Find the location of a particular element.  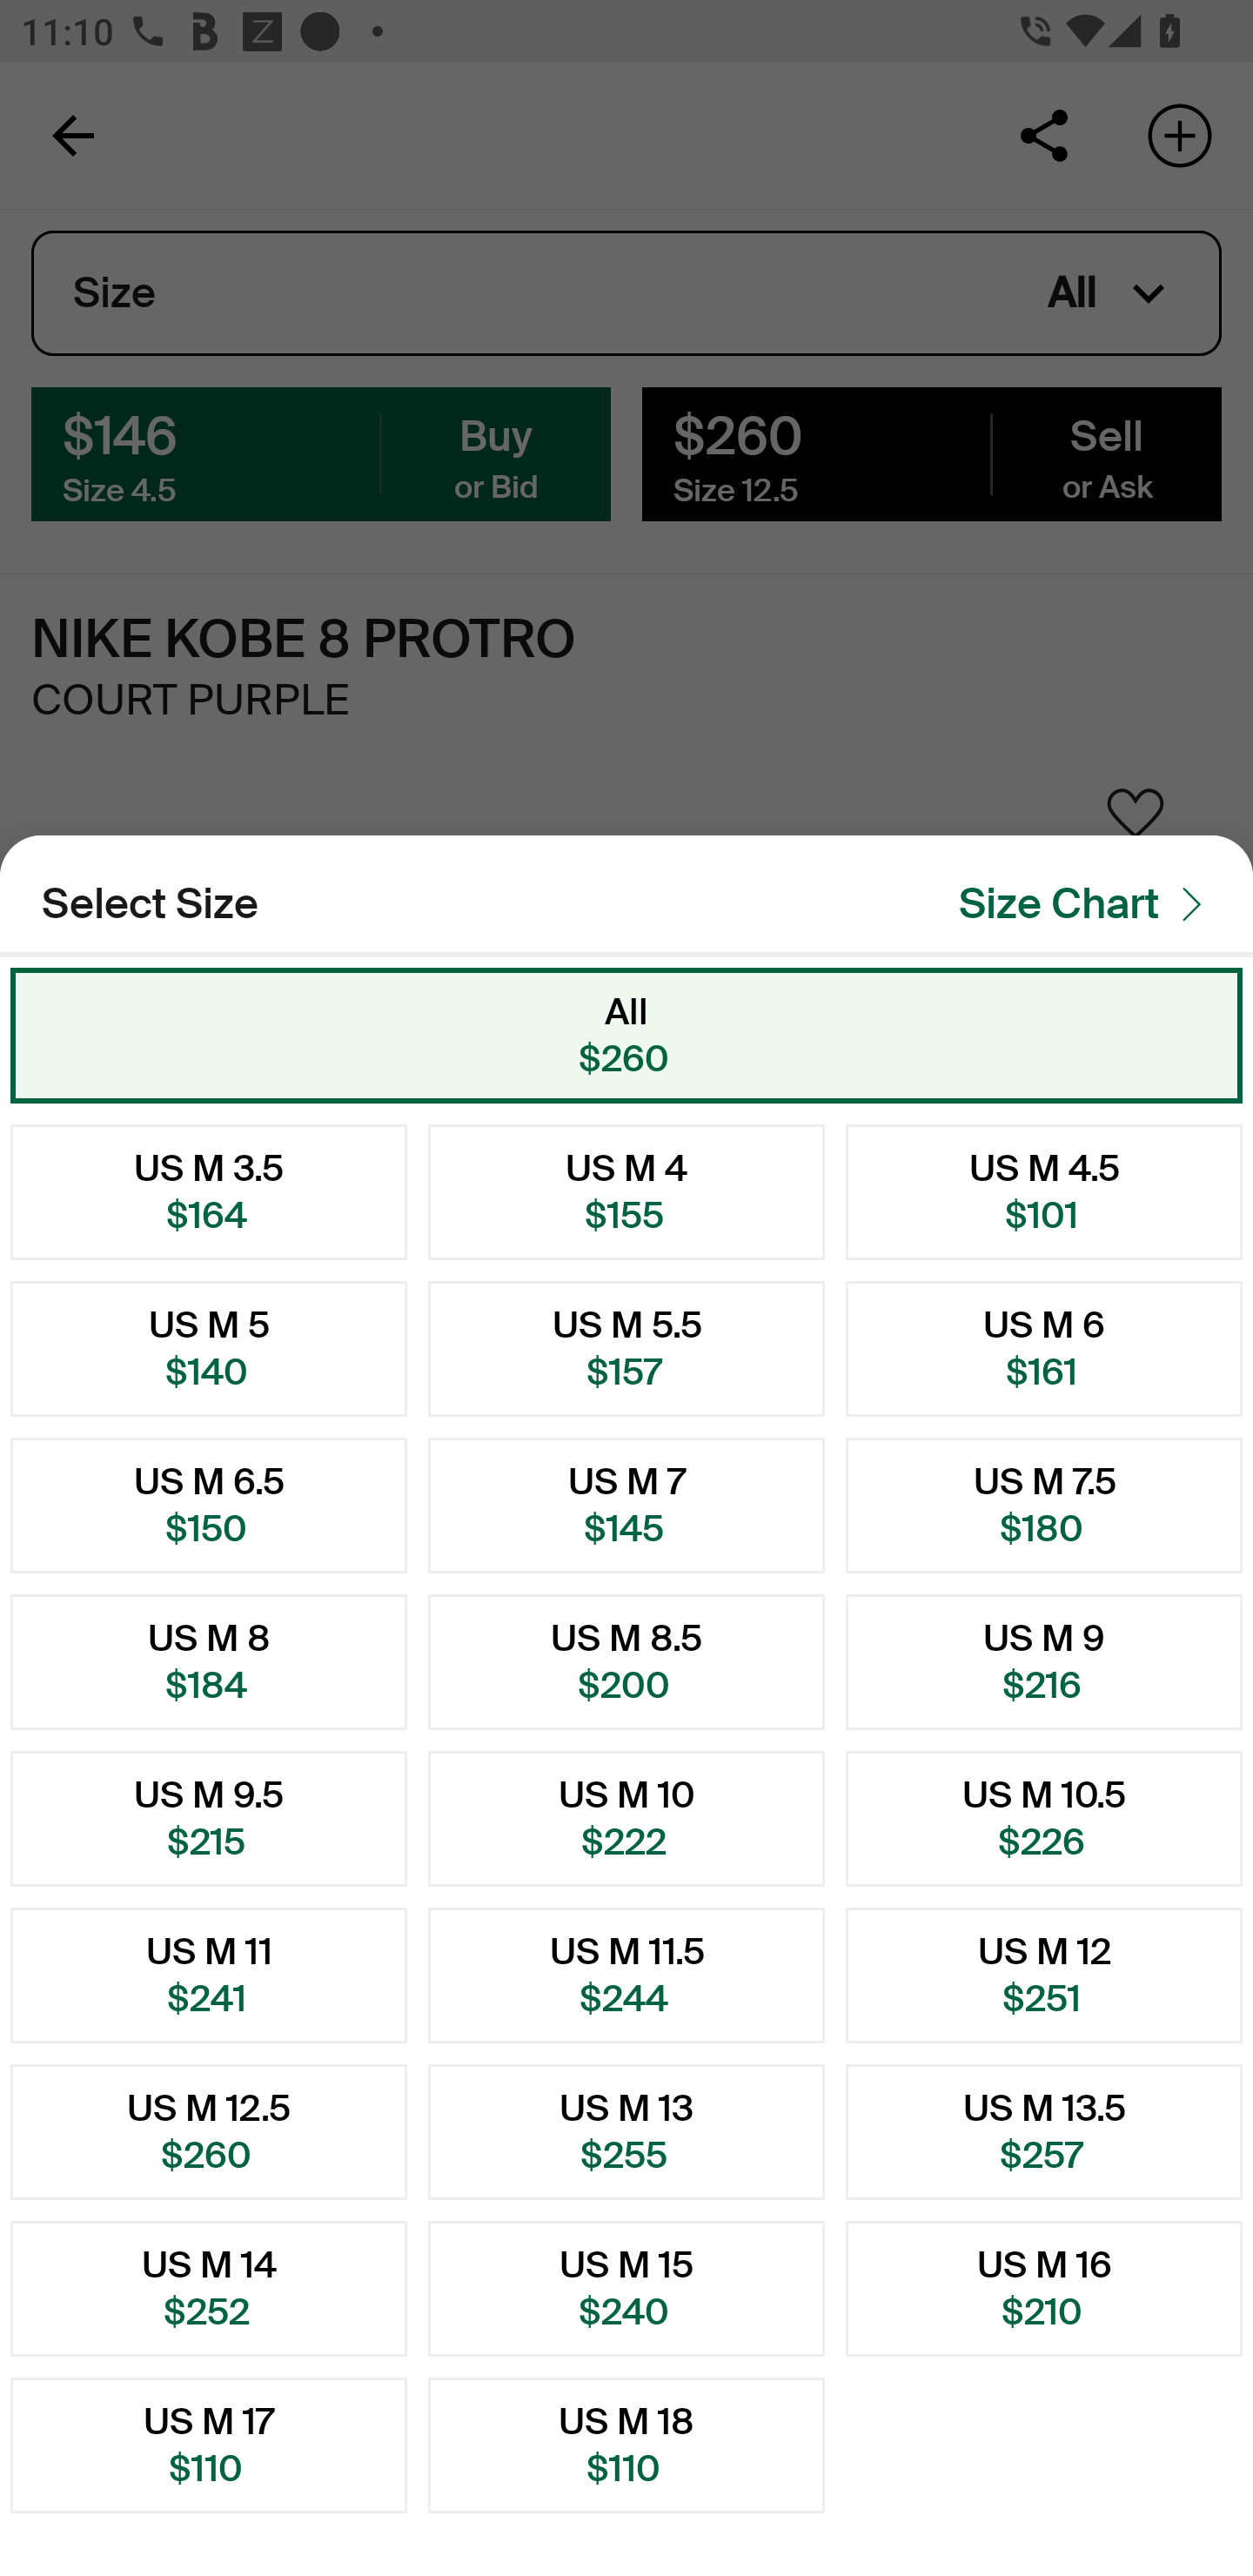

US M 4 $155 is located at coordinates (626, 1191).